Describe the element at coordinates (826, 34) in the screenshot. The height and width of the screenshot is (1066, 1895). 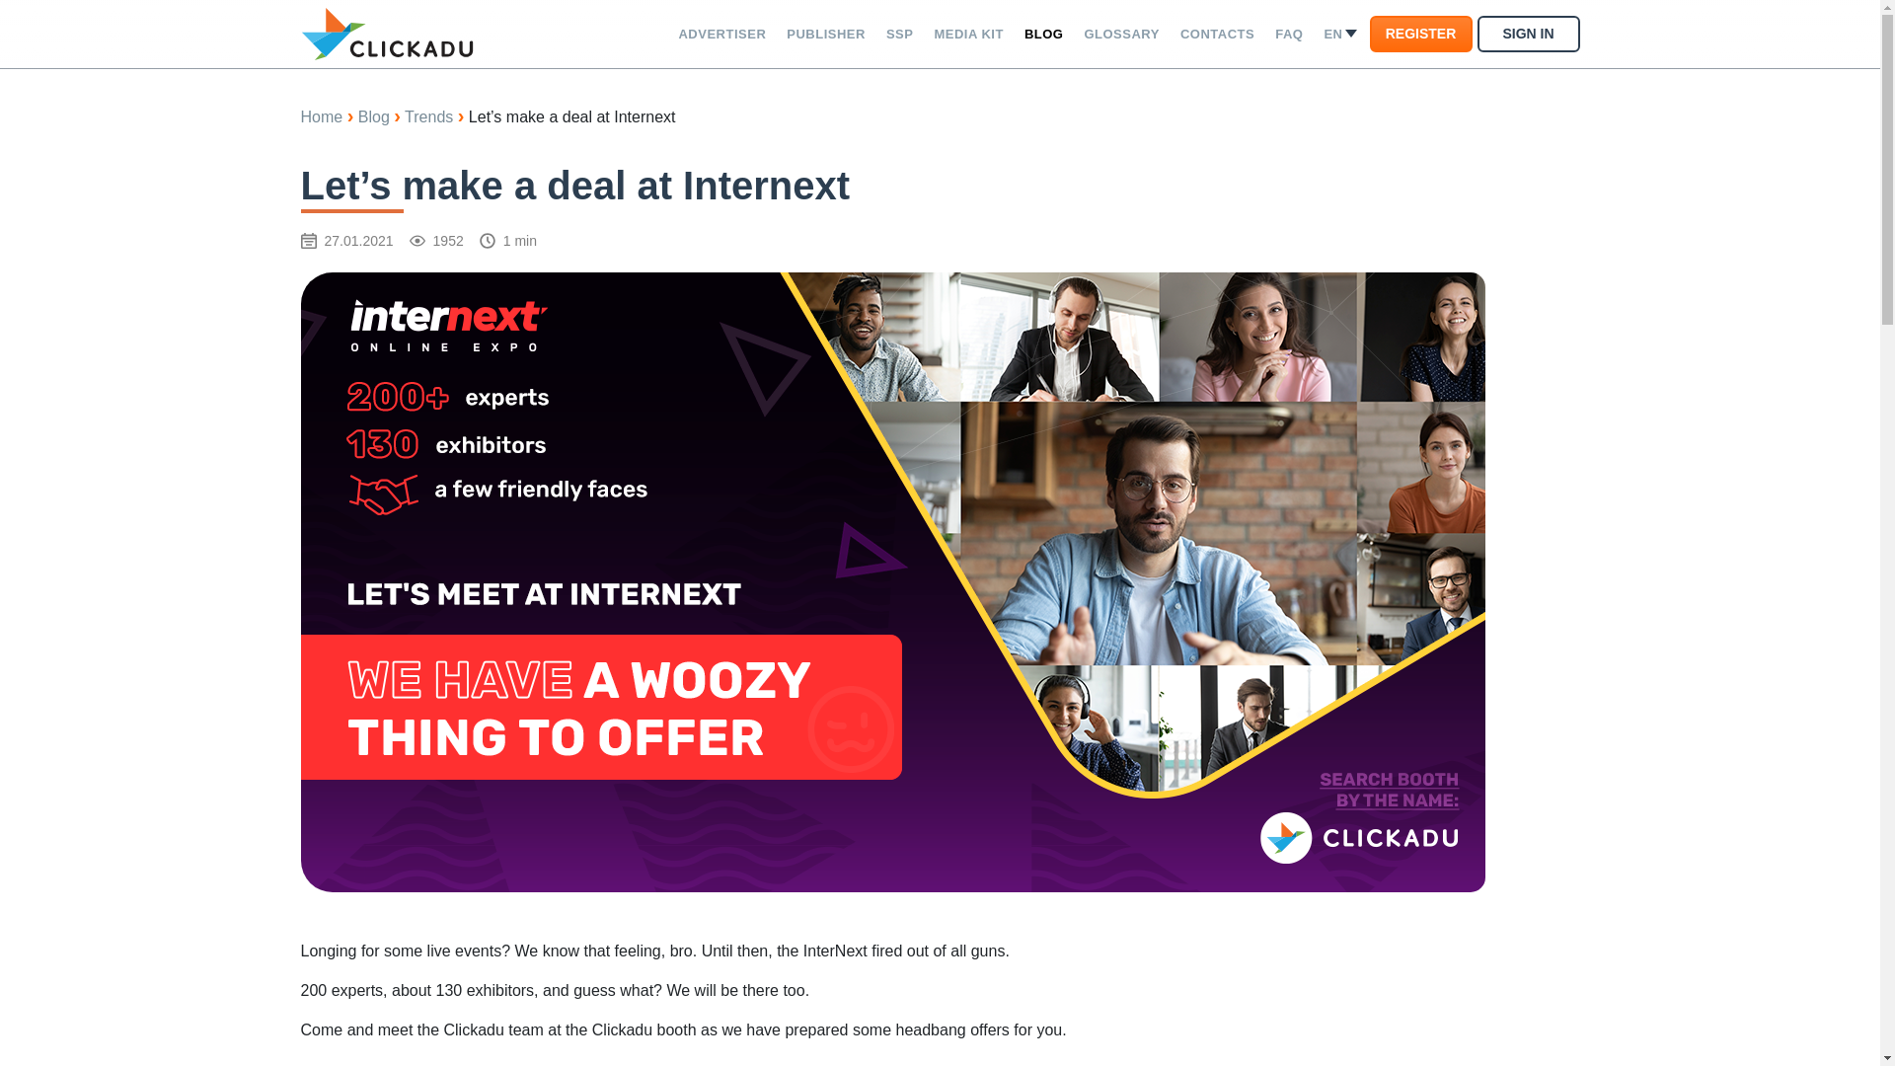
I see `PUBLISHER` at that location.